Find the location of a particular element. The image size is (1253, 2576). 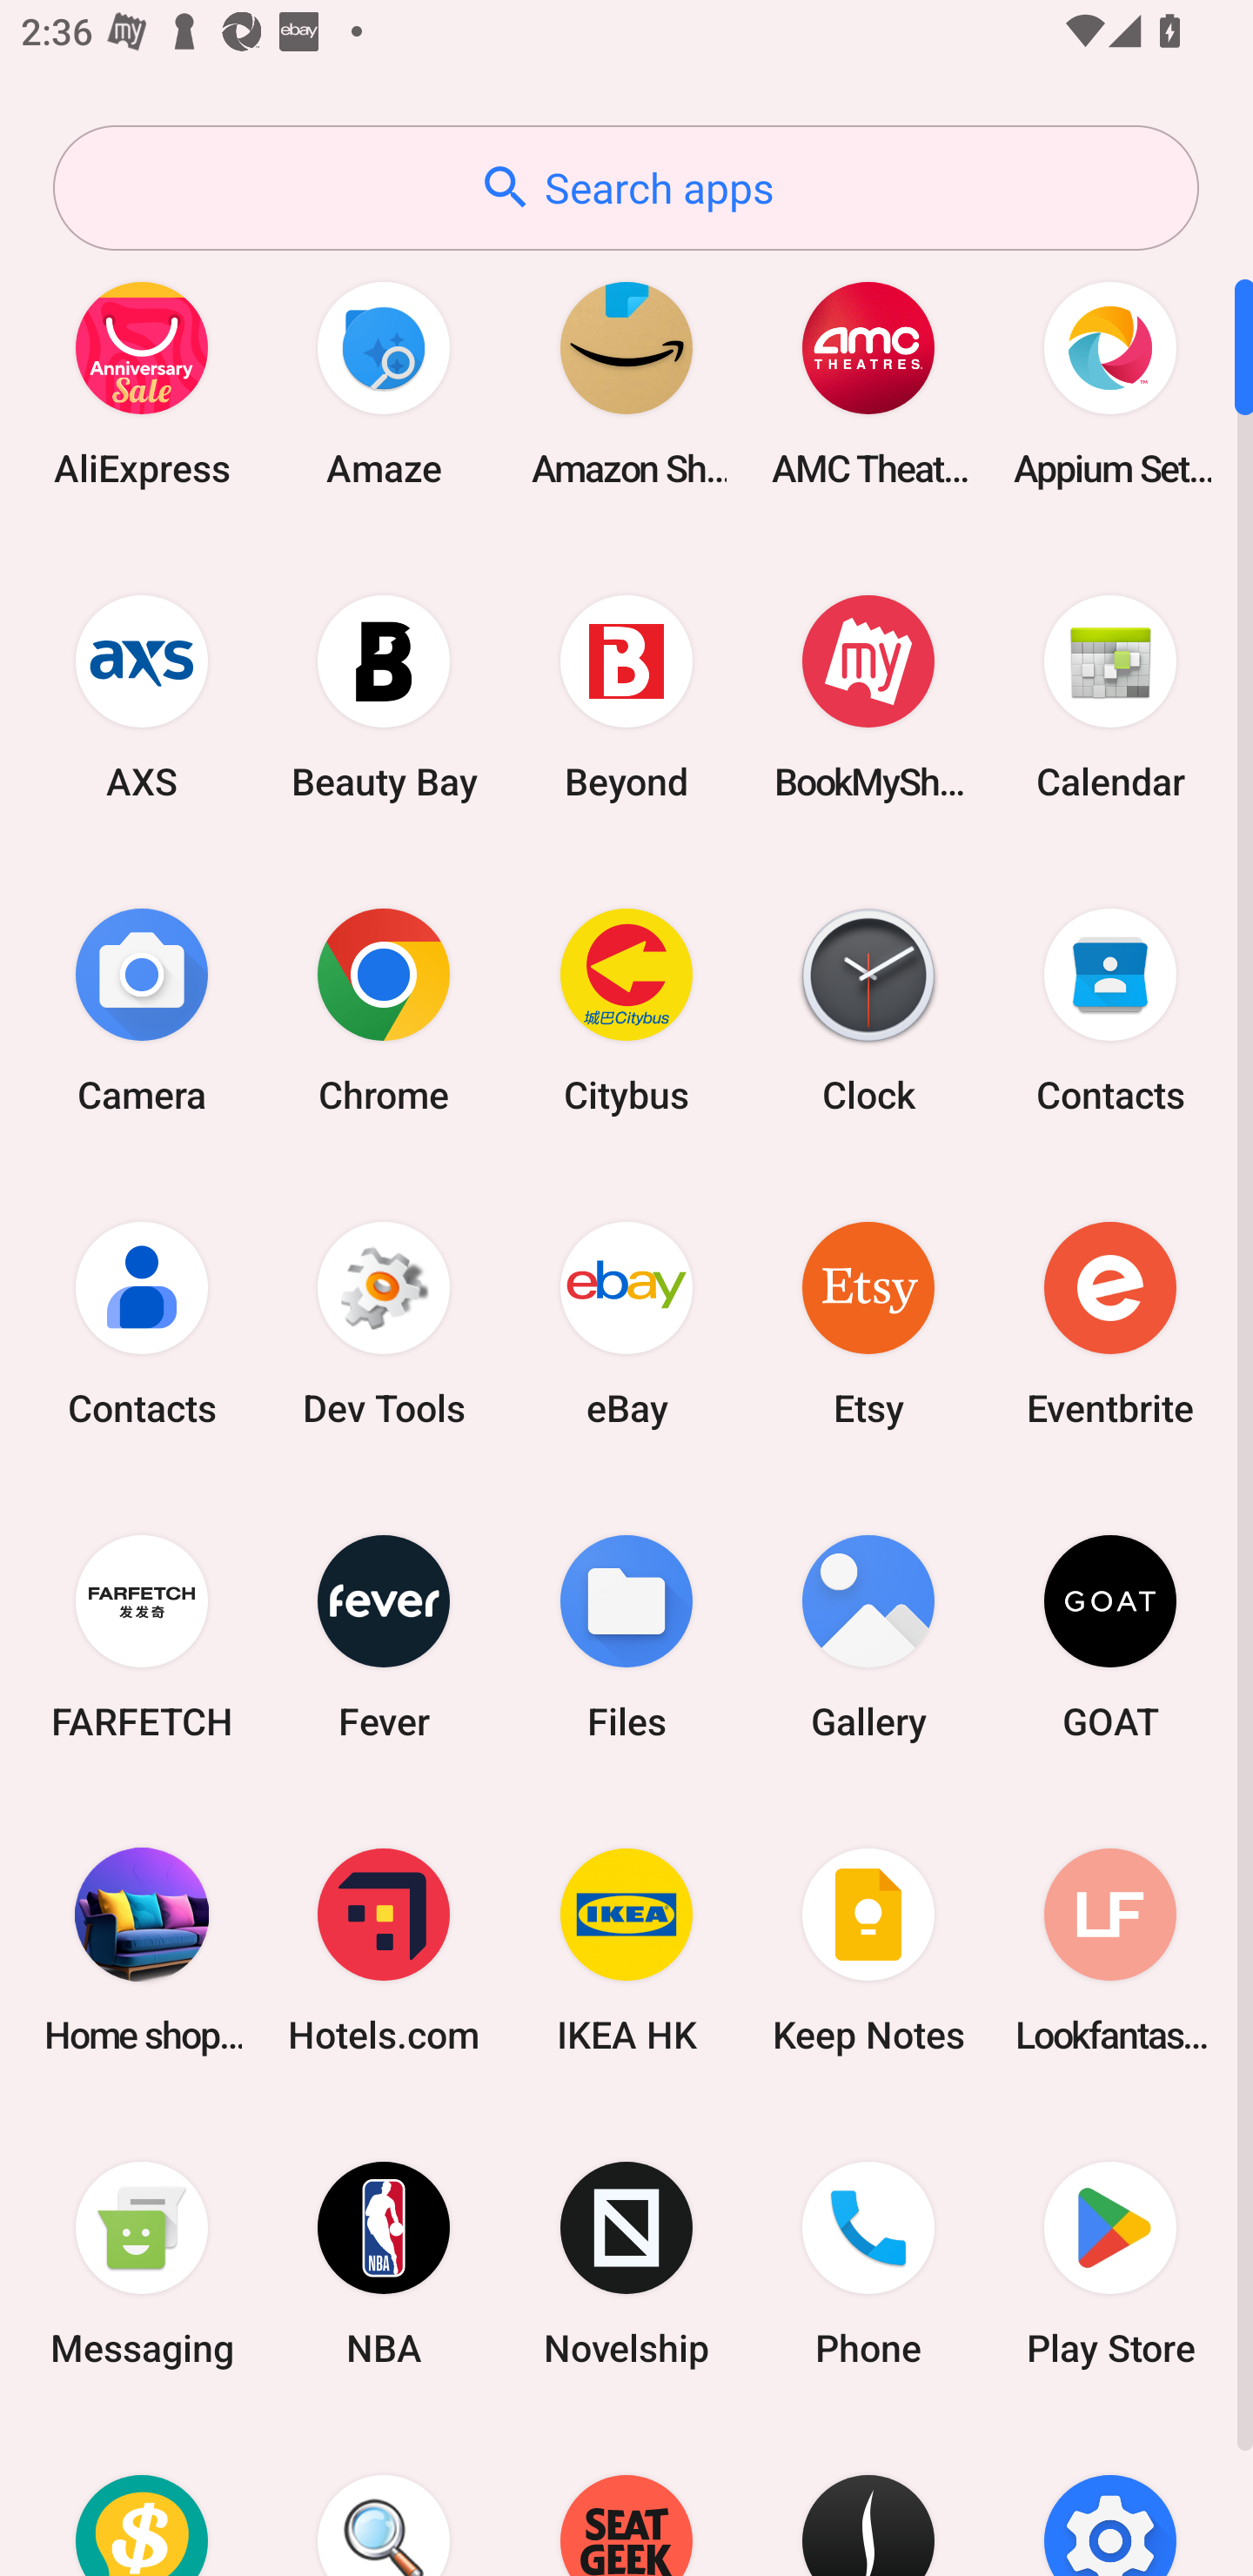

IKEA HK is located at coordinates (626, 1949).